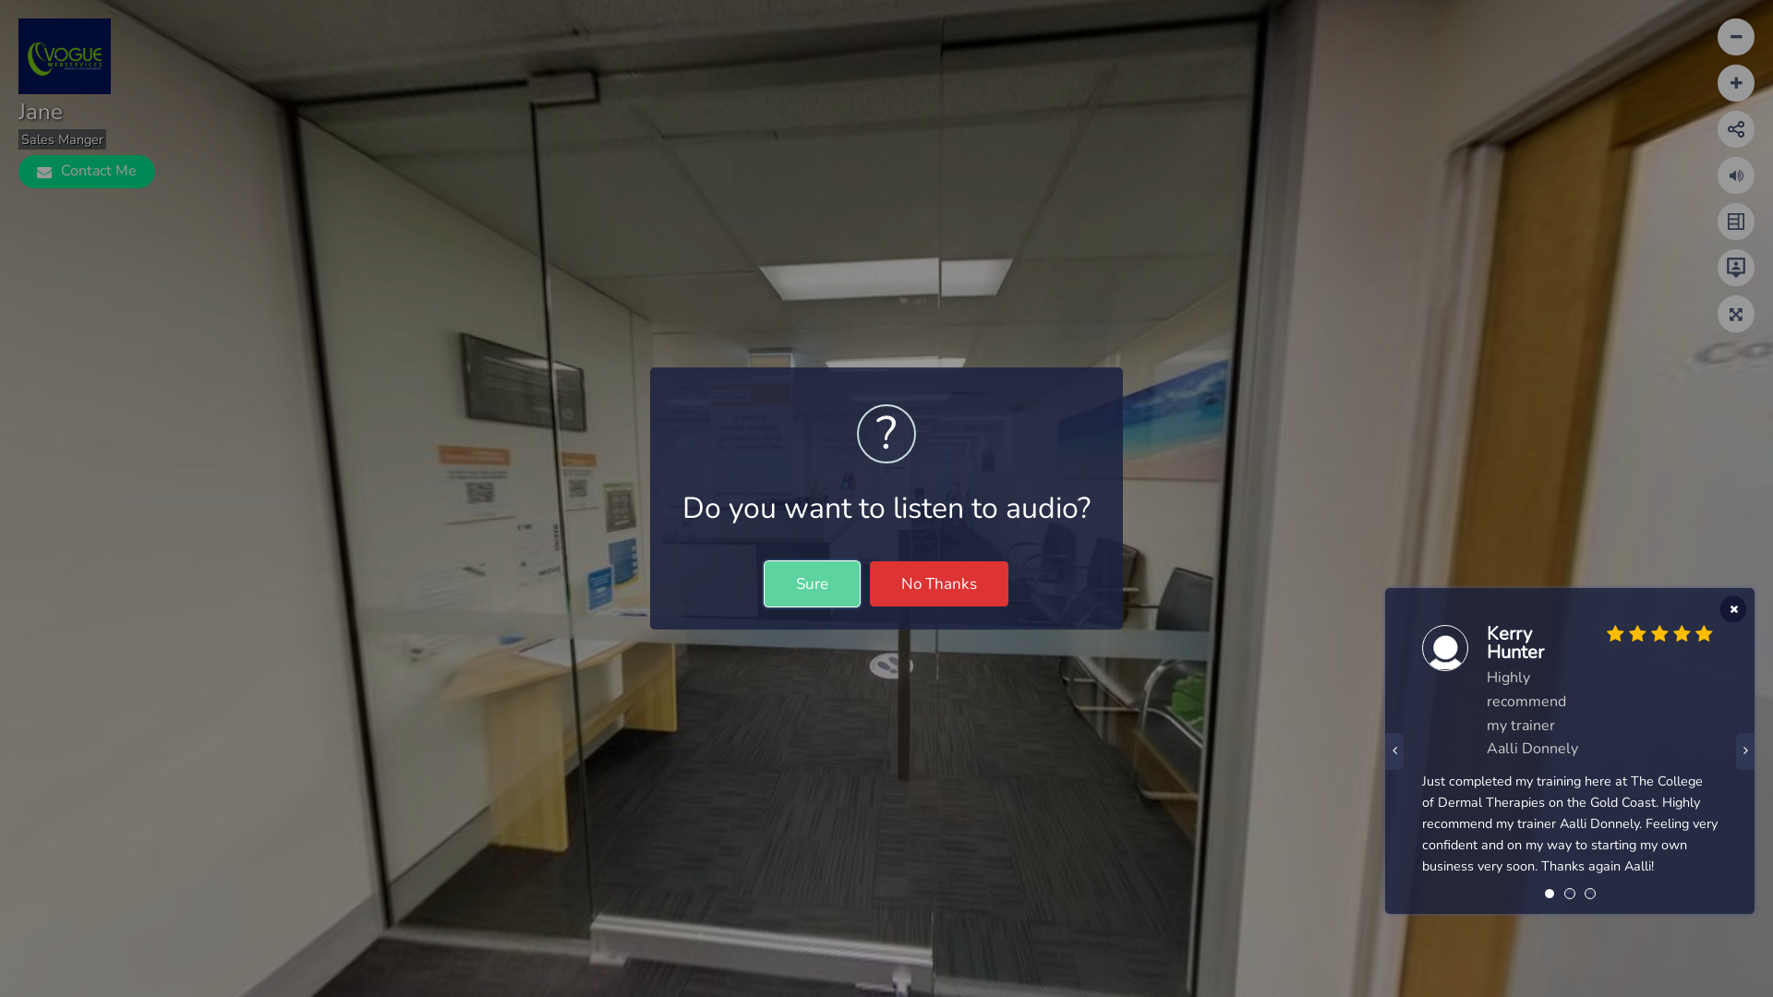 This screenshot has width=1773, height=997. I want to click on Sure, so click(813, 583).